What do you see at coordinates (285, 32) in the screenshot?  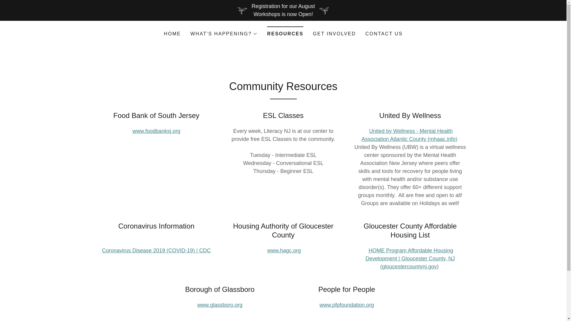 I see `RESOURCES` at bounding box center [285, 32].